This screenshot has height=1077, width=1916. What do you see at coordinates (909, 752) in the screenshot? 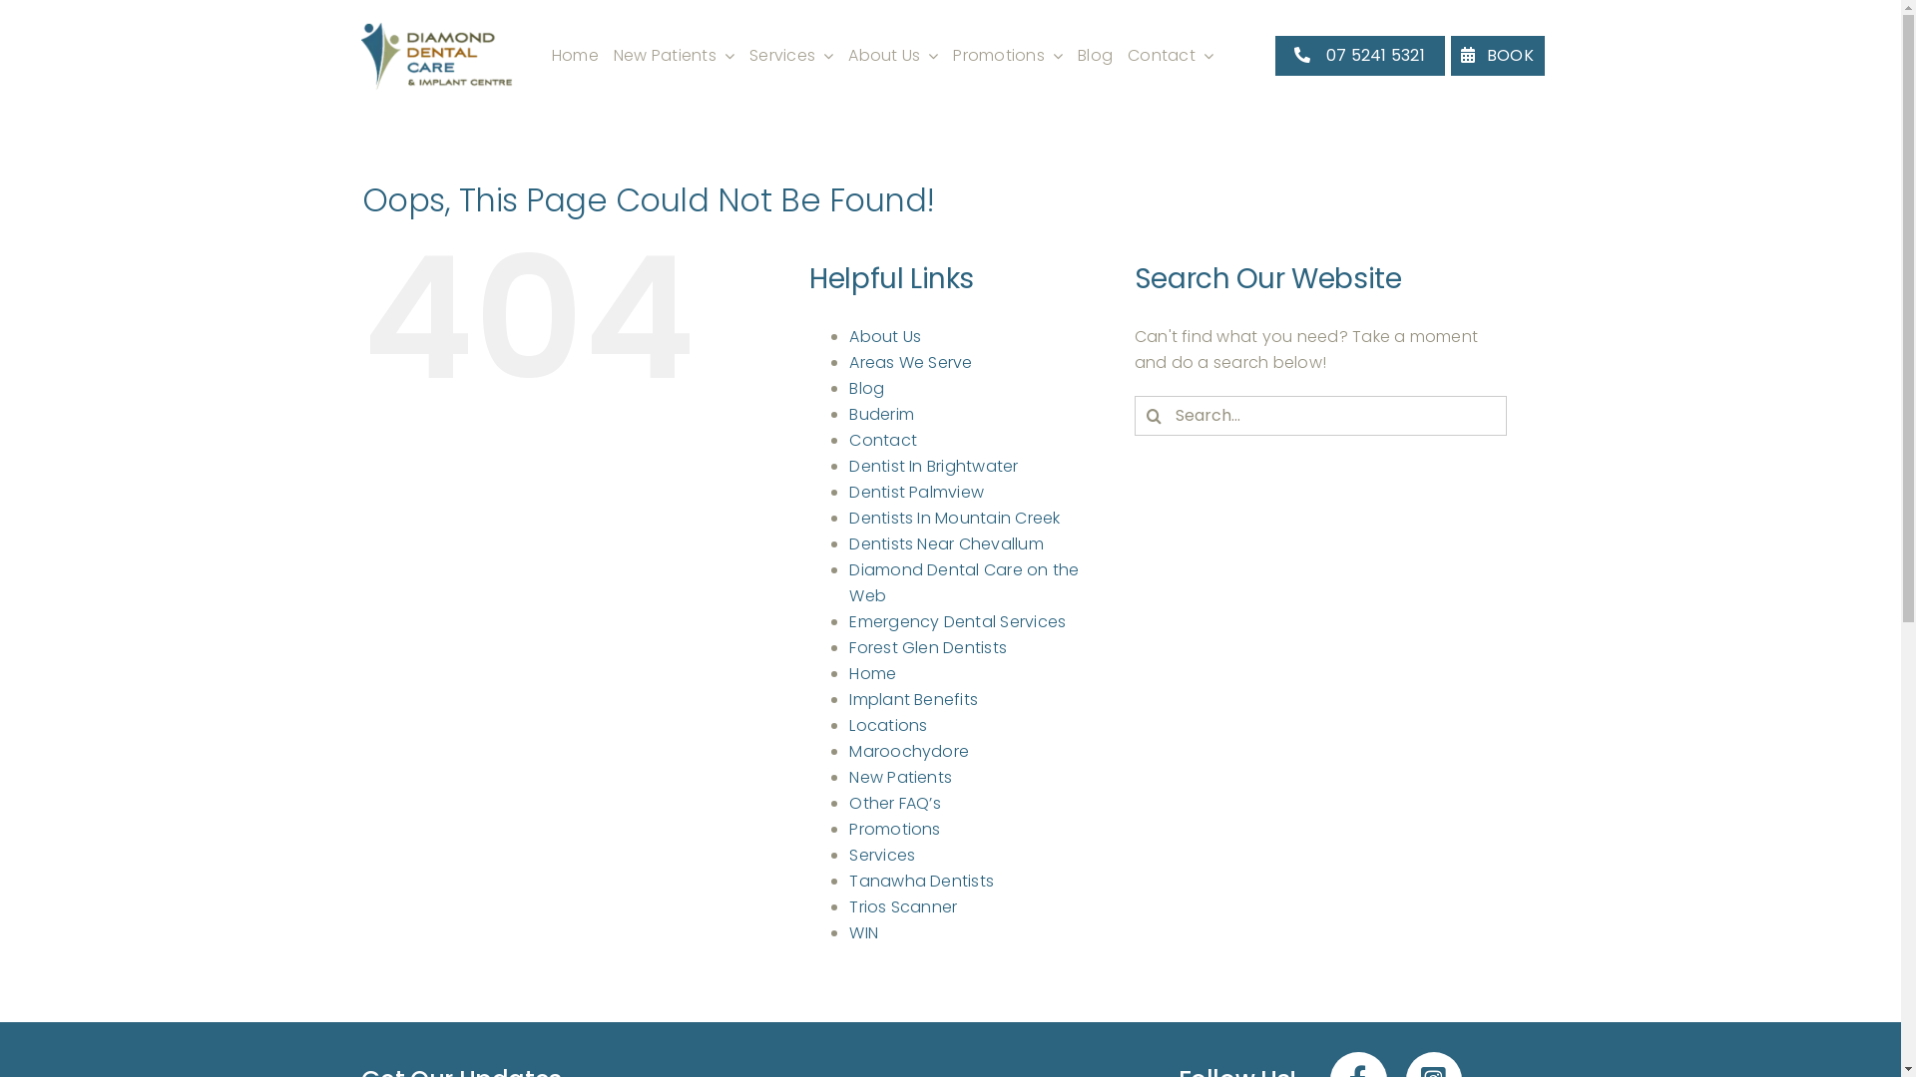
I see `Maroochydore` at bounding box center [909, 752].